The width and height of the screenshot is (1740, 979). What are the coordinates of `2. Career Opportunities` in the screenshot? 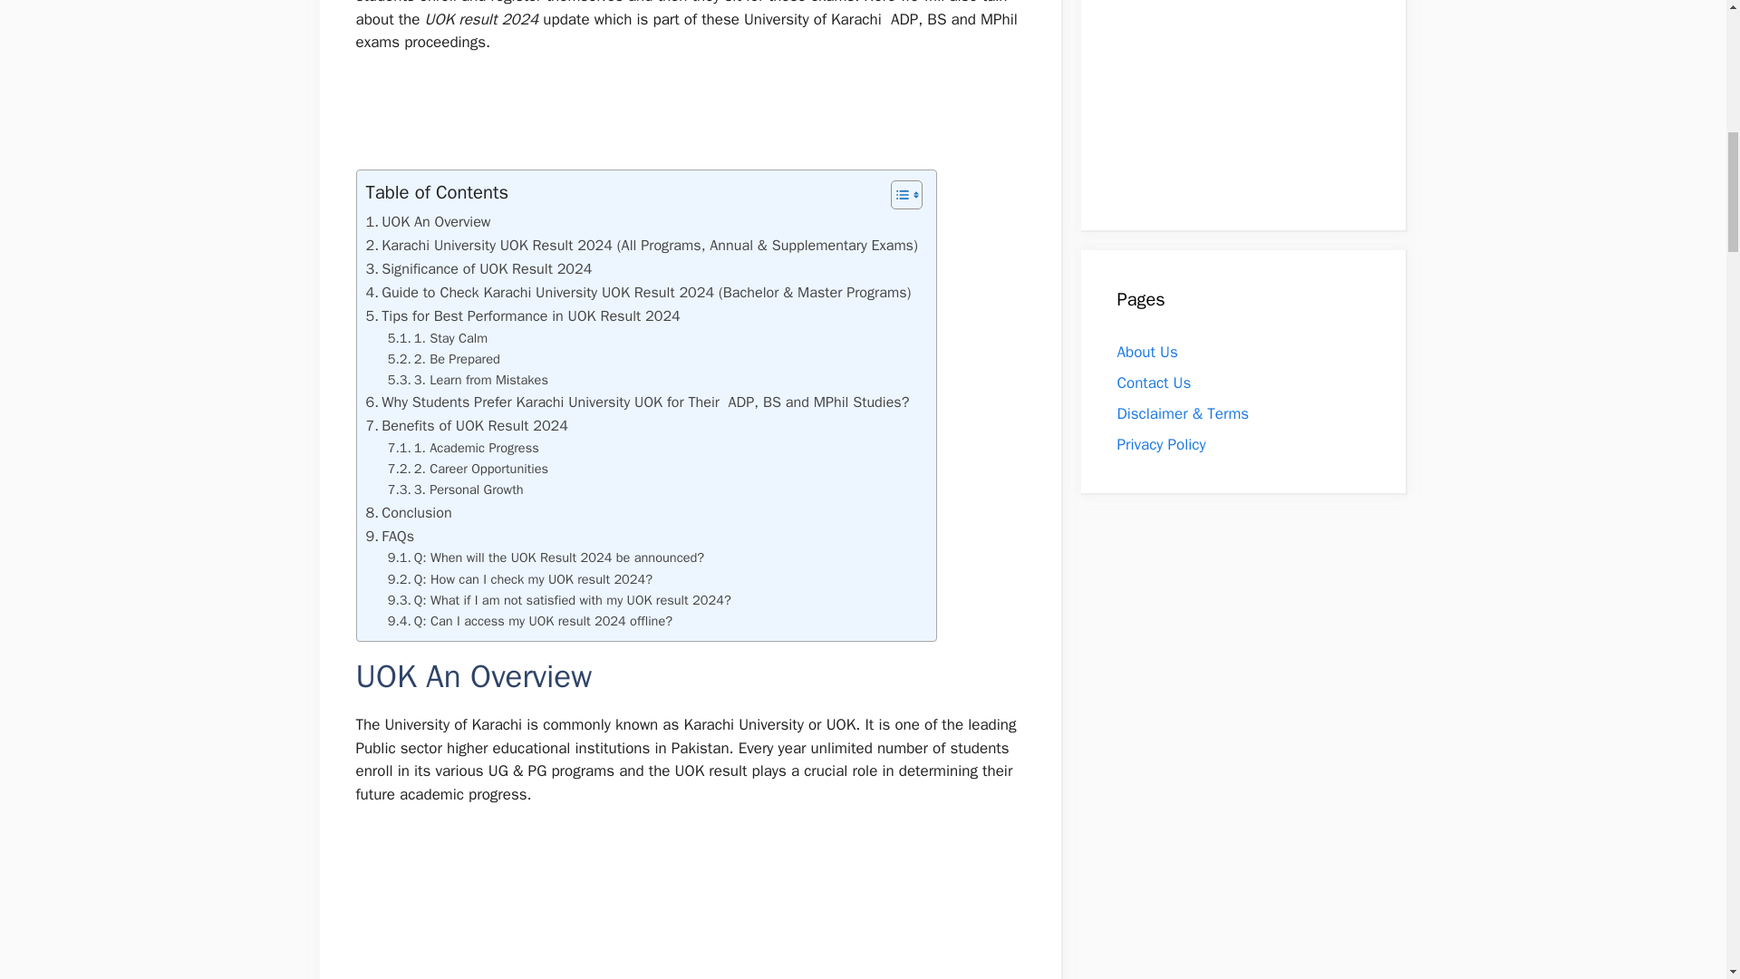 It's located at (468, 470).